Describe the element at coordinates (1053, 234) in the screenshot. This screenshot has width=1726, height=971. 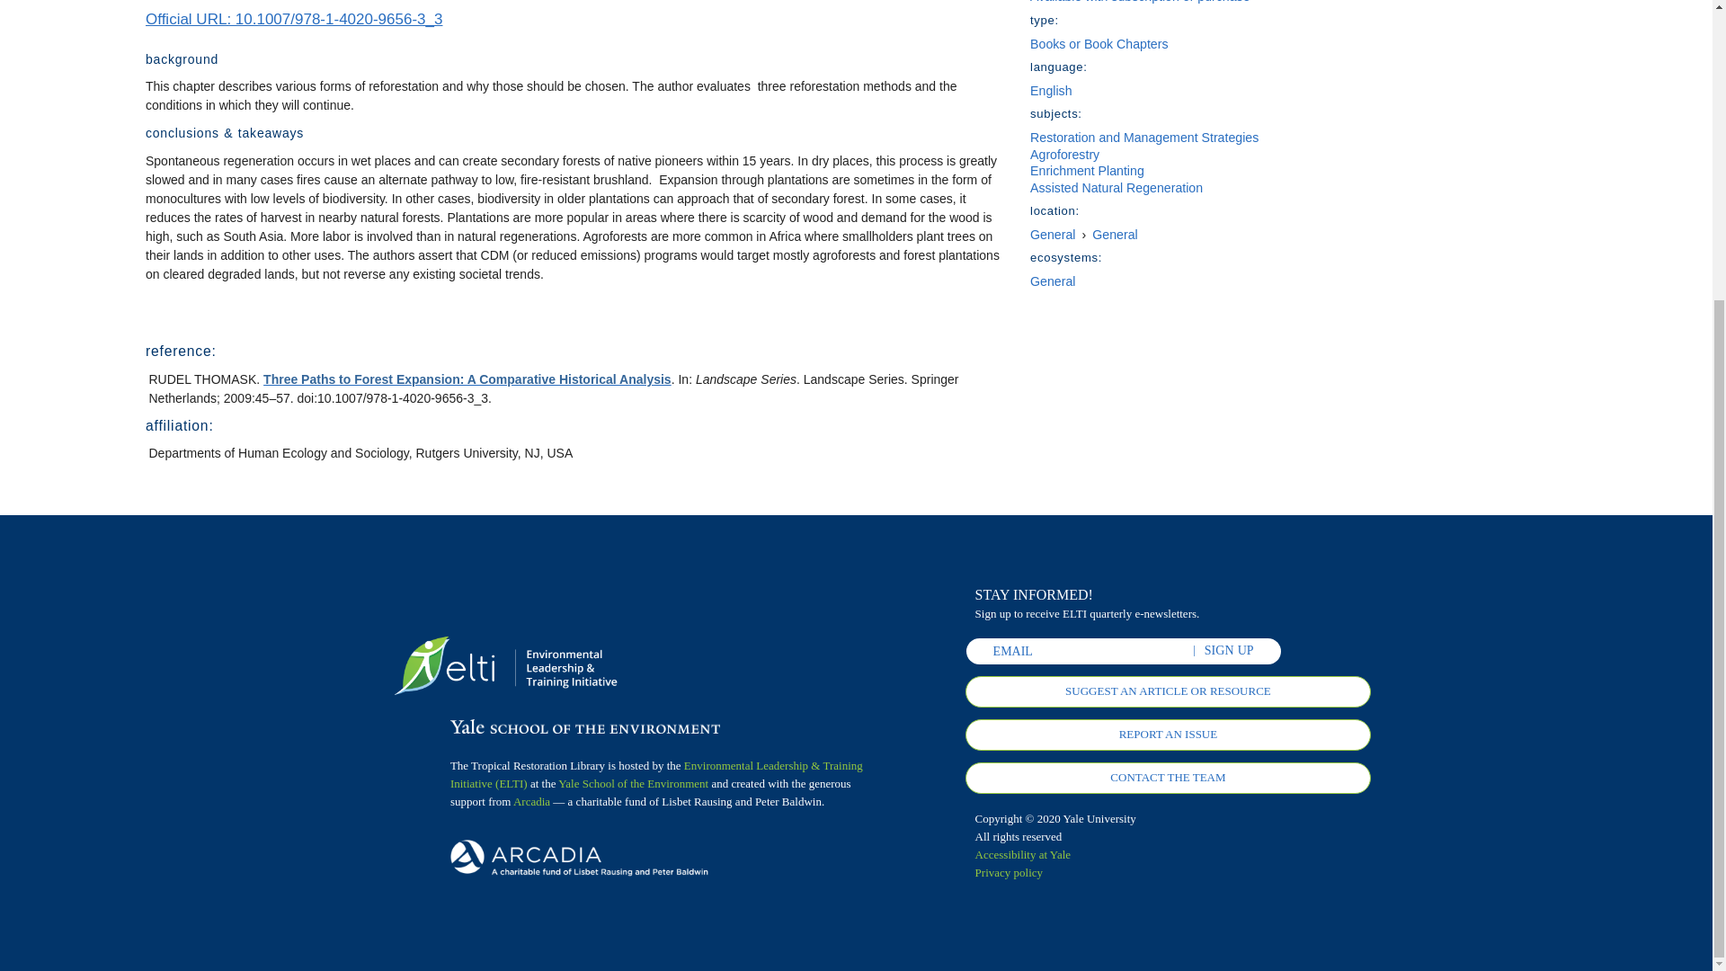
I see `General` at that location.